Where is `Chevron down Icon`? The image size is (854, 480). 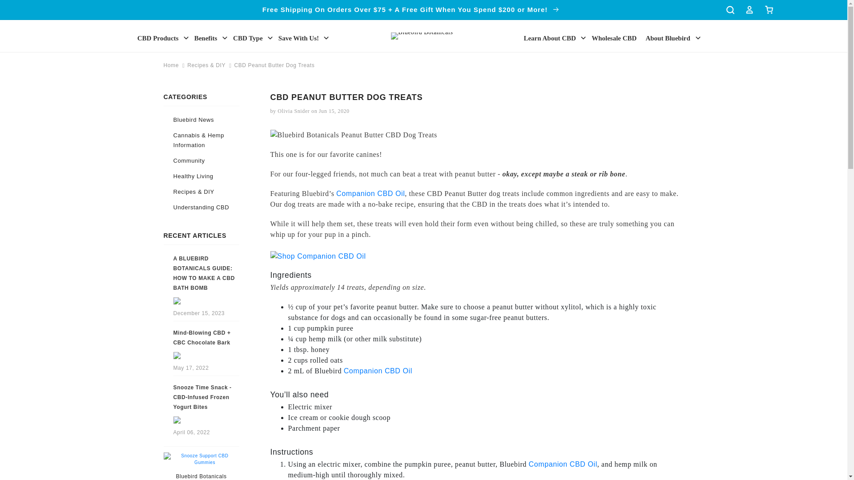 Chevron down Icon is located at coordinates (326, 37).